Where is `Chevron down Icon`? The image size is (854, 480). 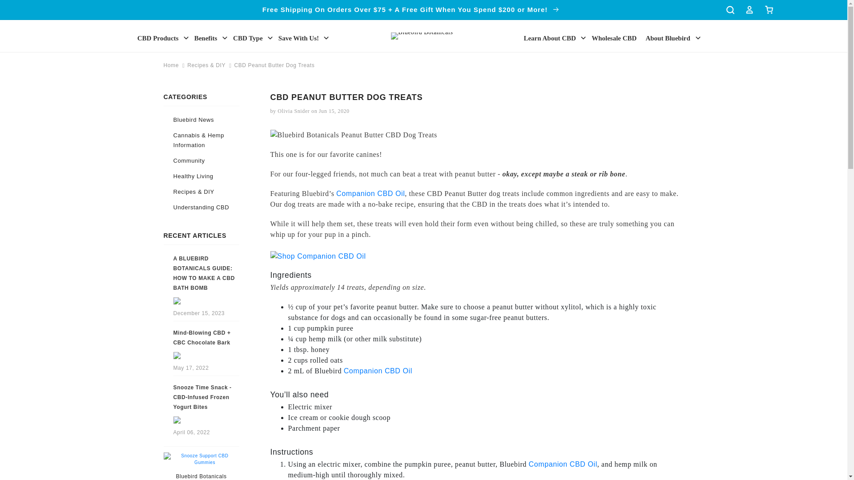 Chevron down Icon is located at coordinates (326, 37).